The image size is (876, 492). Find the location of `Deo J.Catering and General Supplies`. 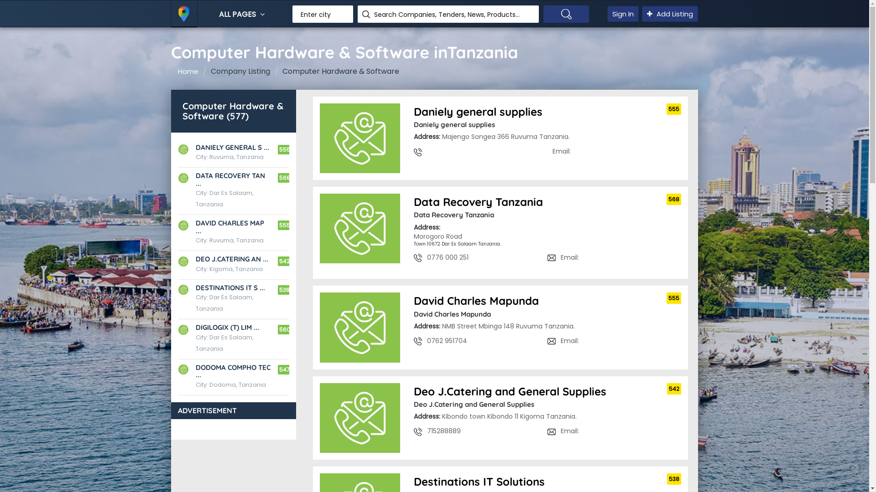

Deo J.Catering and General Supplies is located at coordinates (547, 392).